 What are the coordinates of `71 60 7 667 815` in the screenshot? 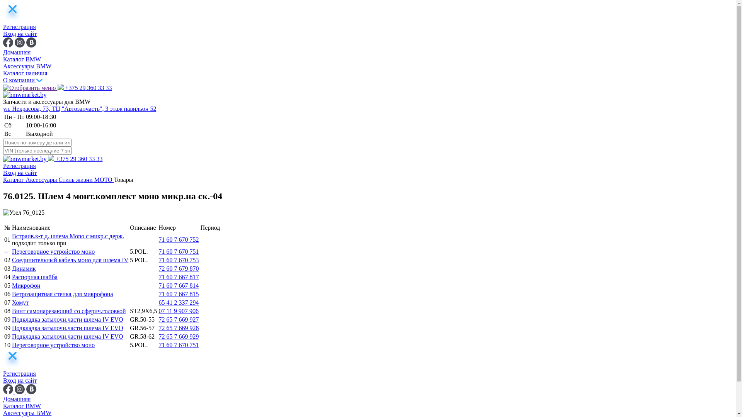 It's located at (179, 294).